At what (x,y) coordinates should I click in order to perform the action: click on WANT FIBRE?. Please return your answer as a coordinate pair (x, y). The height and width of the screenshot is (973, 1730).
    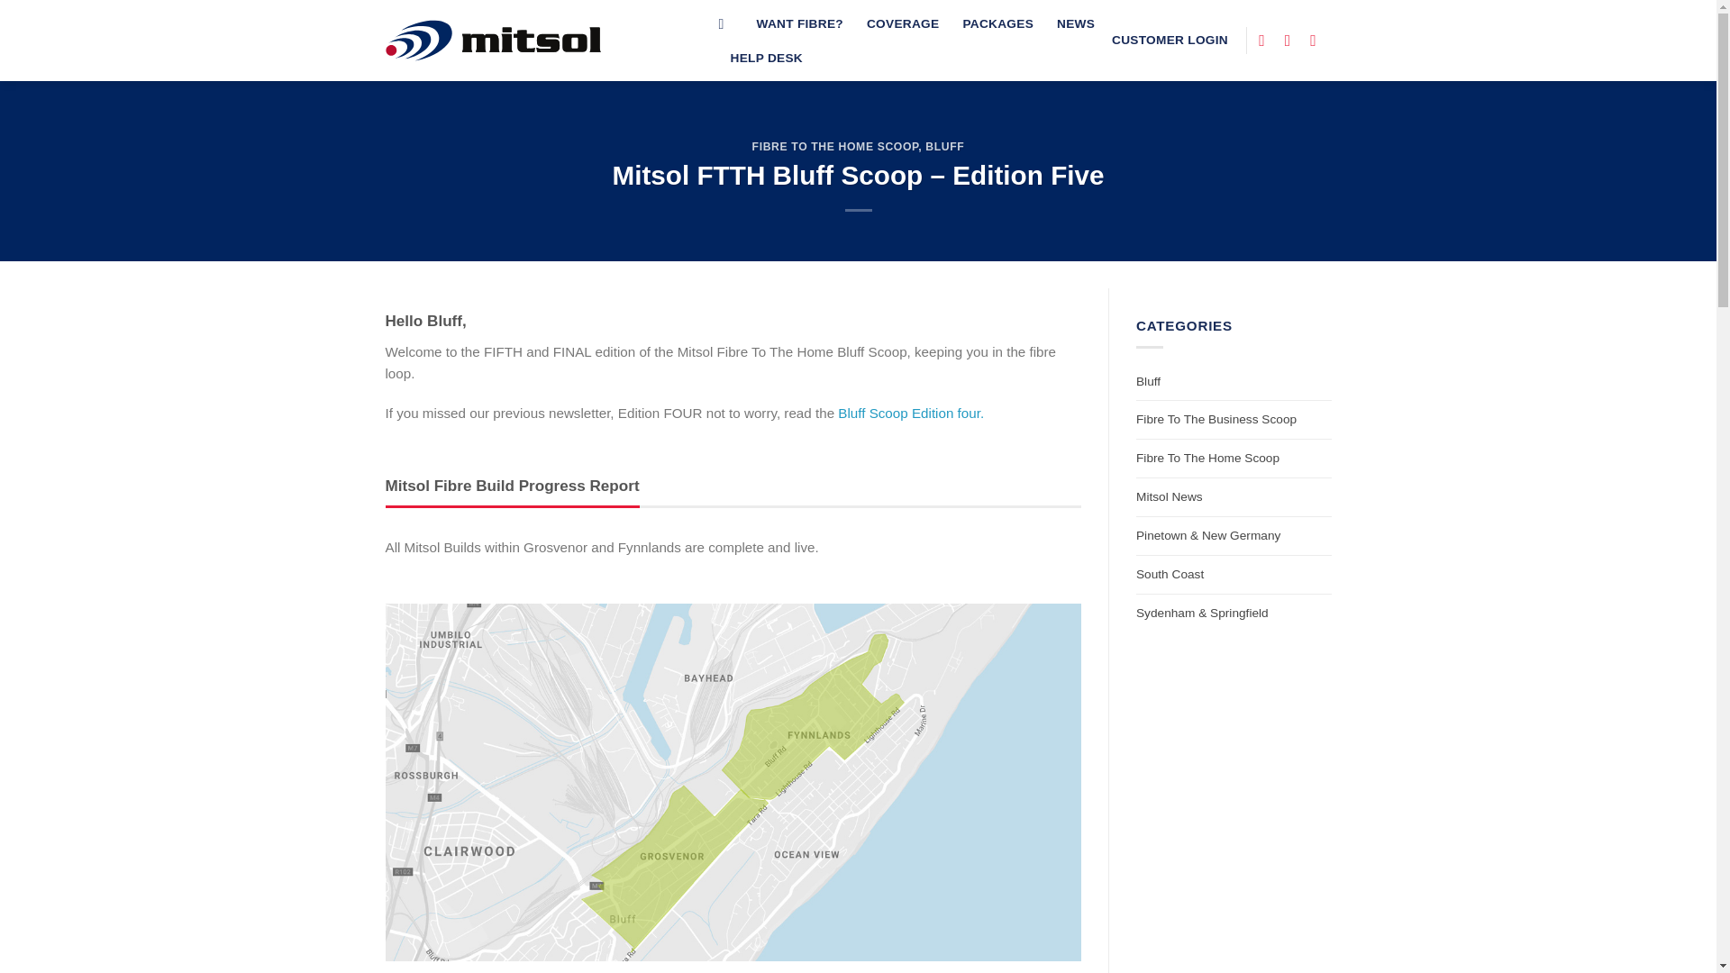
    Looking at the image, I should click on (800, 23).